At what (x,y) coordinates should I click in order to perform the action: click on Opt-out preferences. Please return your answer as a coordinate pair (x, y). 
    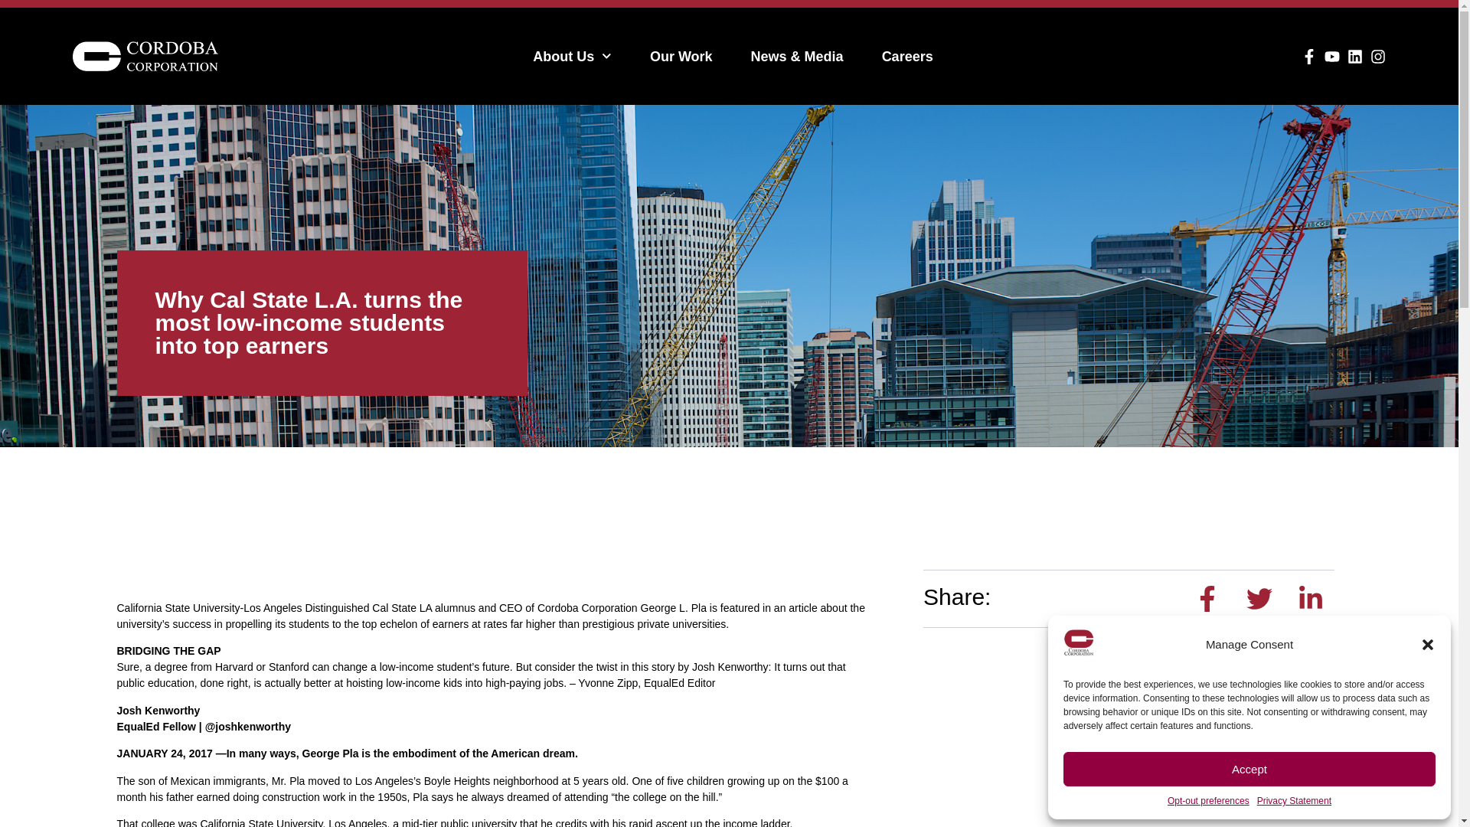
    Looking at the image, I should click on (1208, 801).